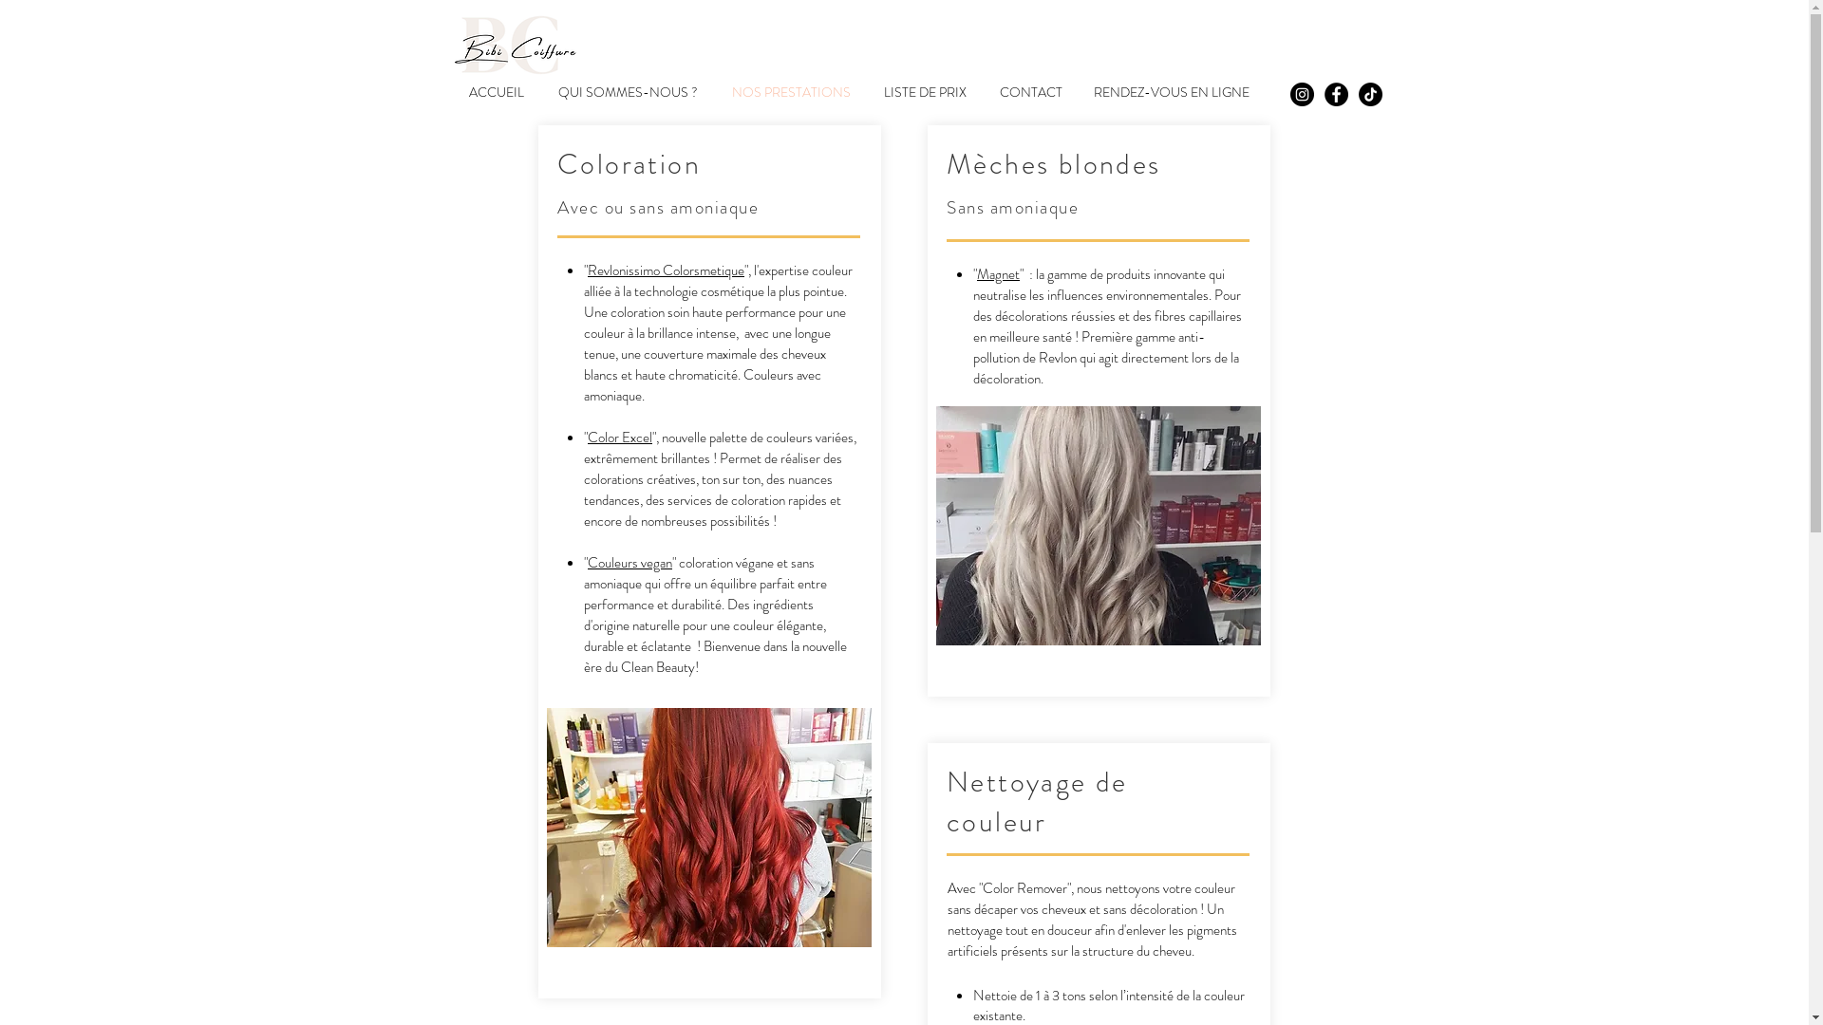 The image size is (1823, 1025). What do you see at coordinates (1033, 93) in the screenshot?
I see `CONTACT` at bounding box center [1033, 93].